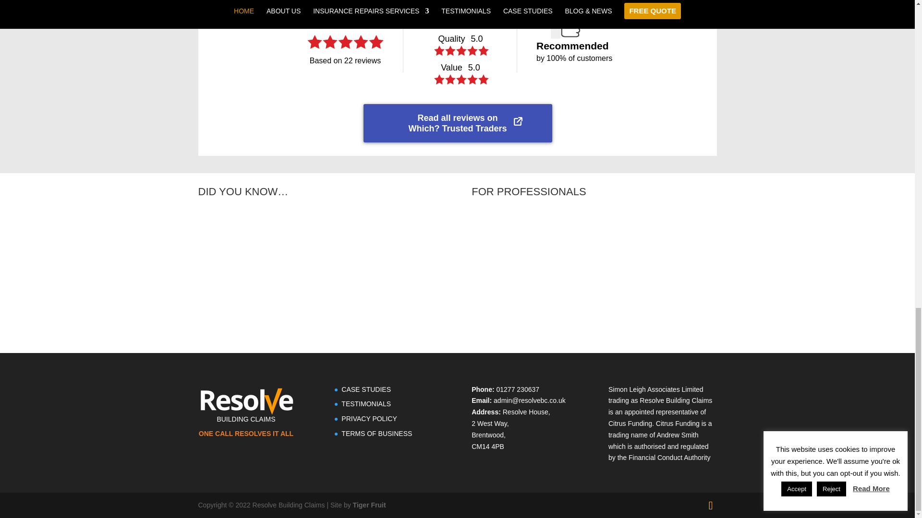 The image size is (922, 518). What do you see at coordinates (366, 389) in the screenshot?
I see `CASE STUDIES` at bounding box center [366, 389].